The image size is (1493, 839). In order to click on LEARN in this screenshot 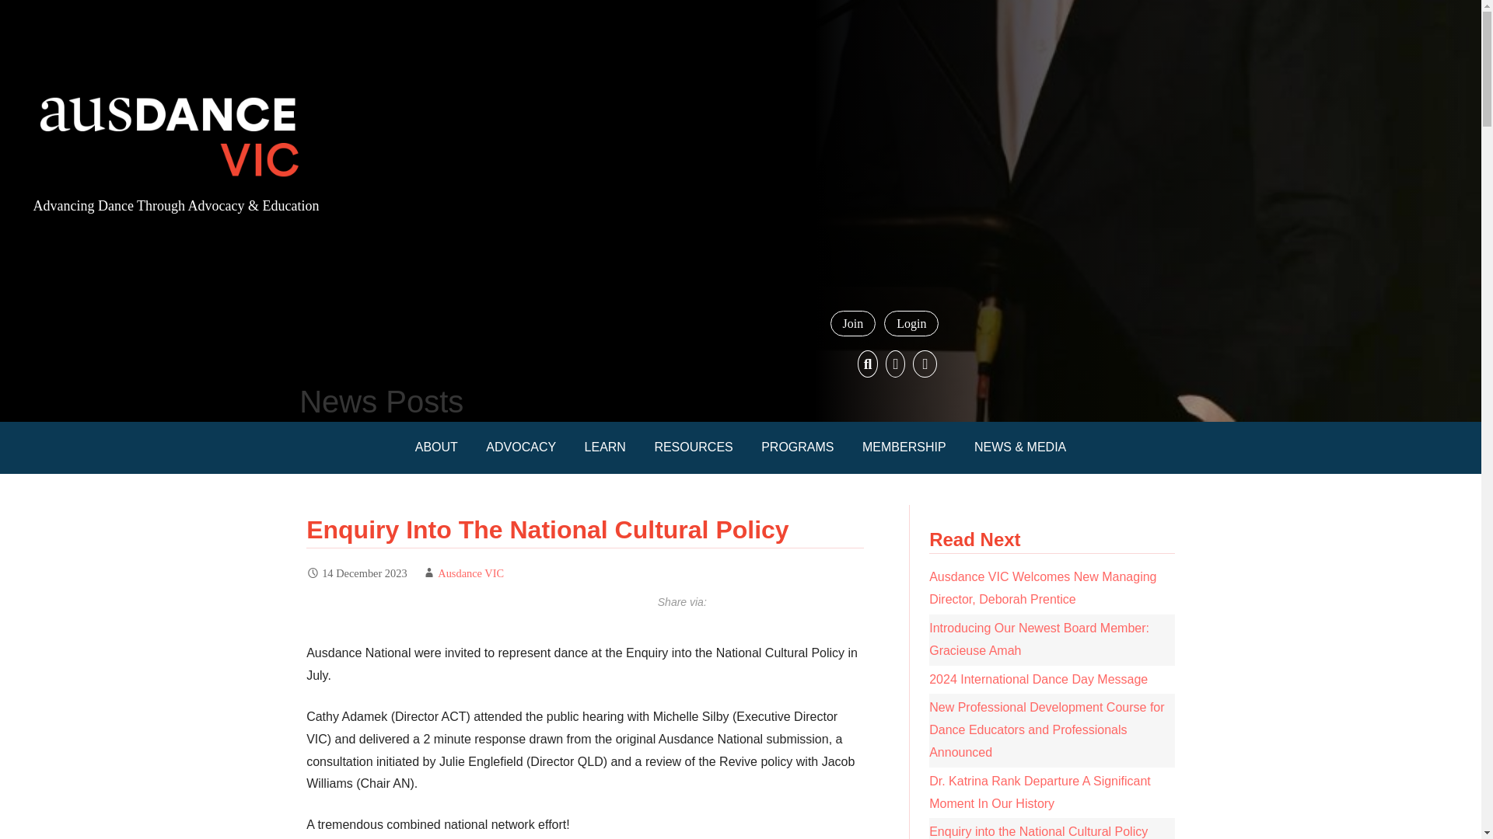, I will do `click(605, 447)`.